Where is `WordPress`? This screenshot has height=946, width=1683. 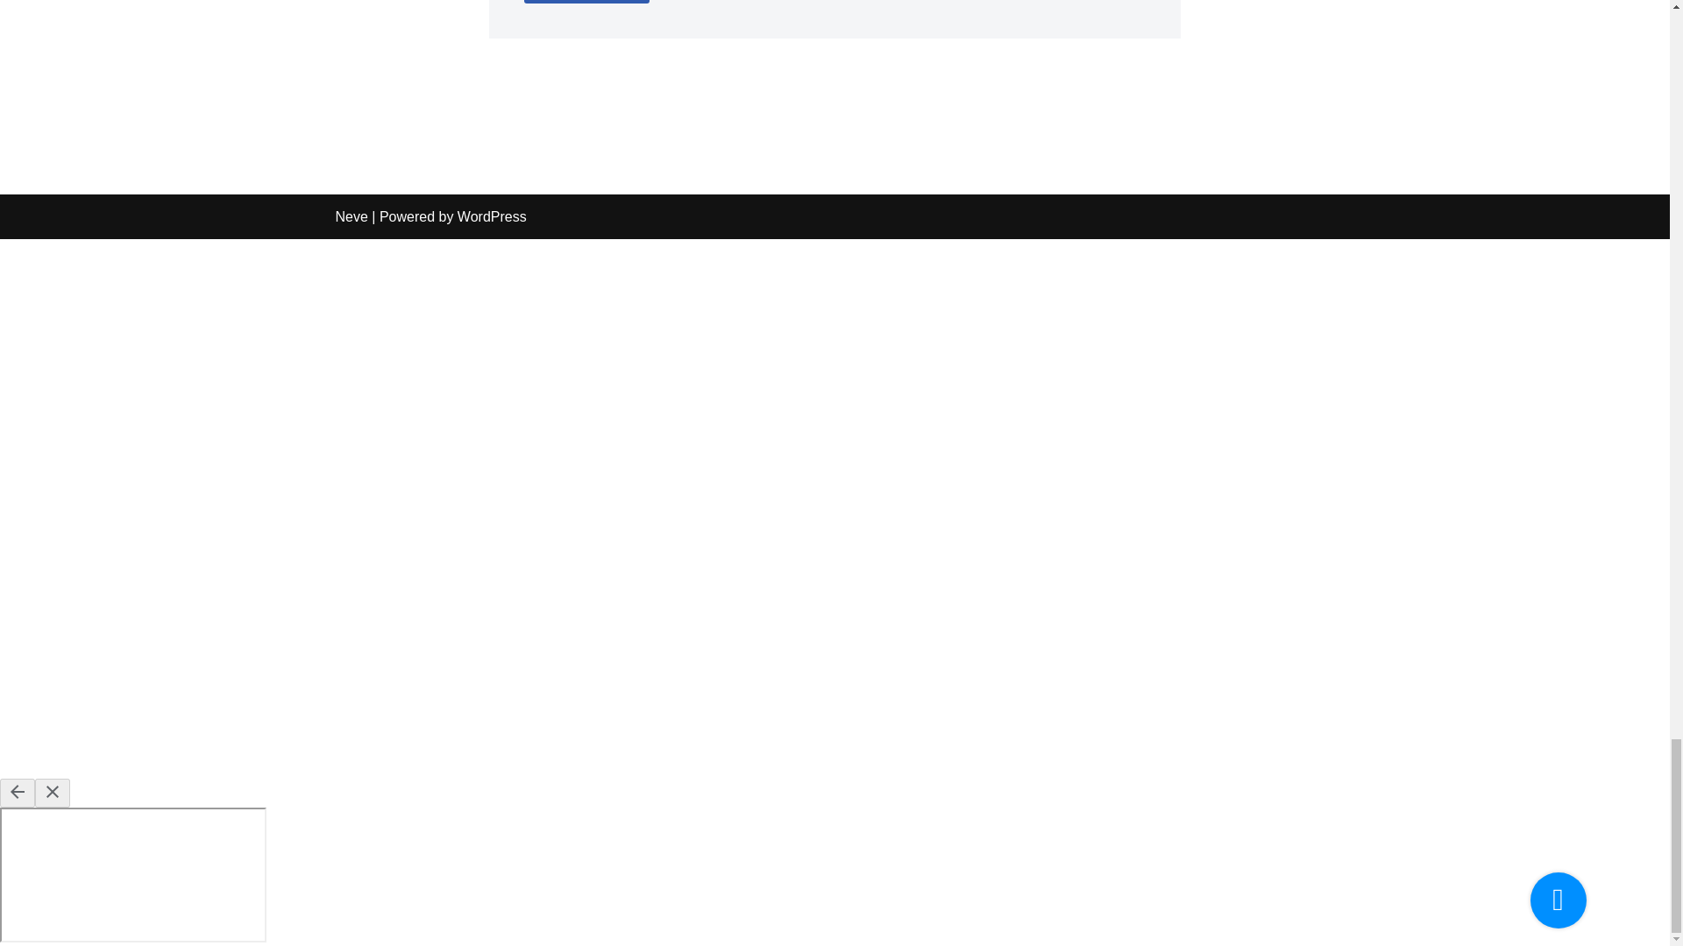
WordPress is located at coordinates (492, 215).